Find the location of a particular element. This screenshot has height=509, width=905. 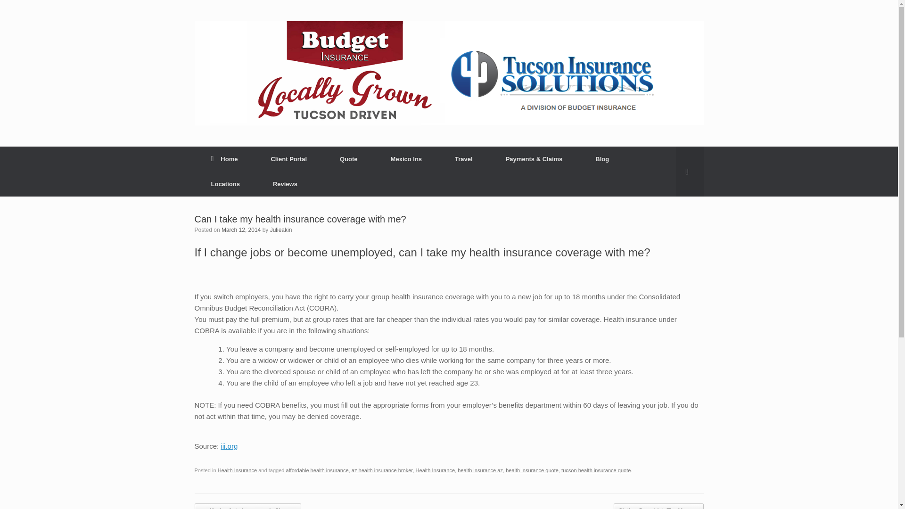

1:56 pm is located at coordinates (241, 230).